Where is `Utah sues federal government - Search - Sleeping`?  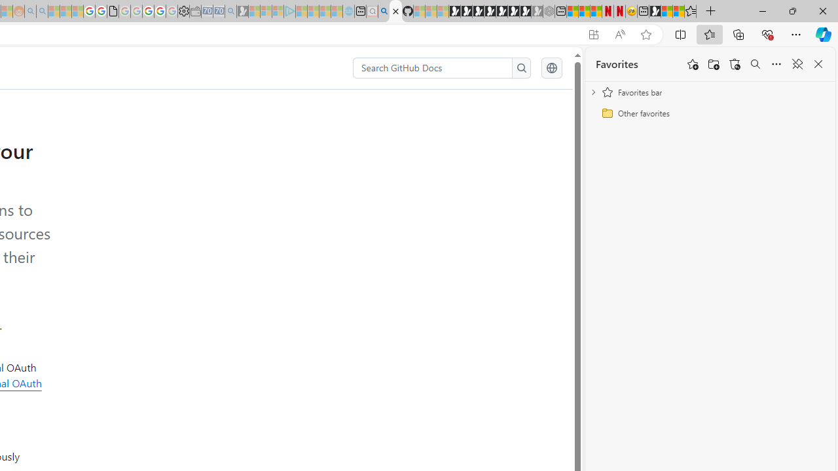 Utah sues federal government - Search - Sleeping is located at coordinates (42, 12).